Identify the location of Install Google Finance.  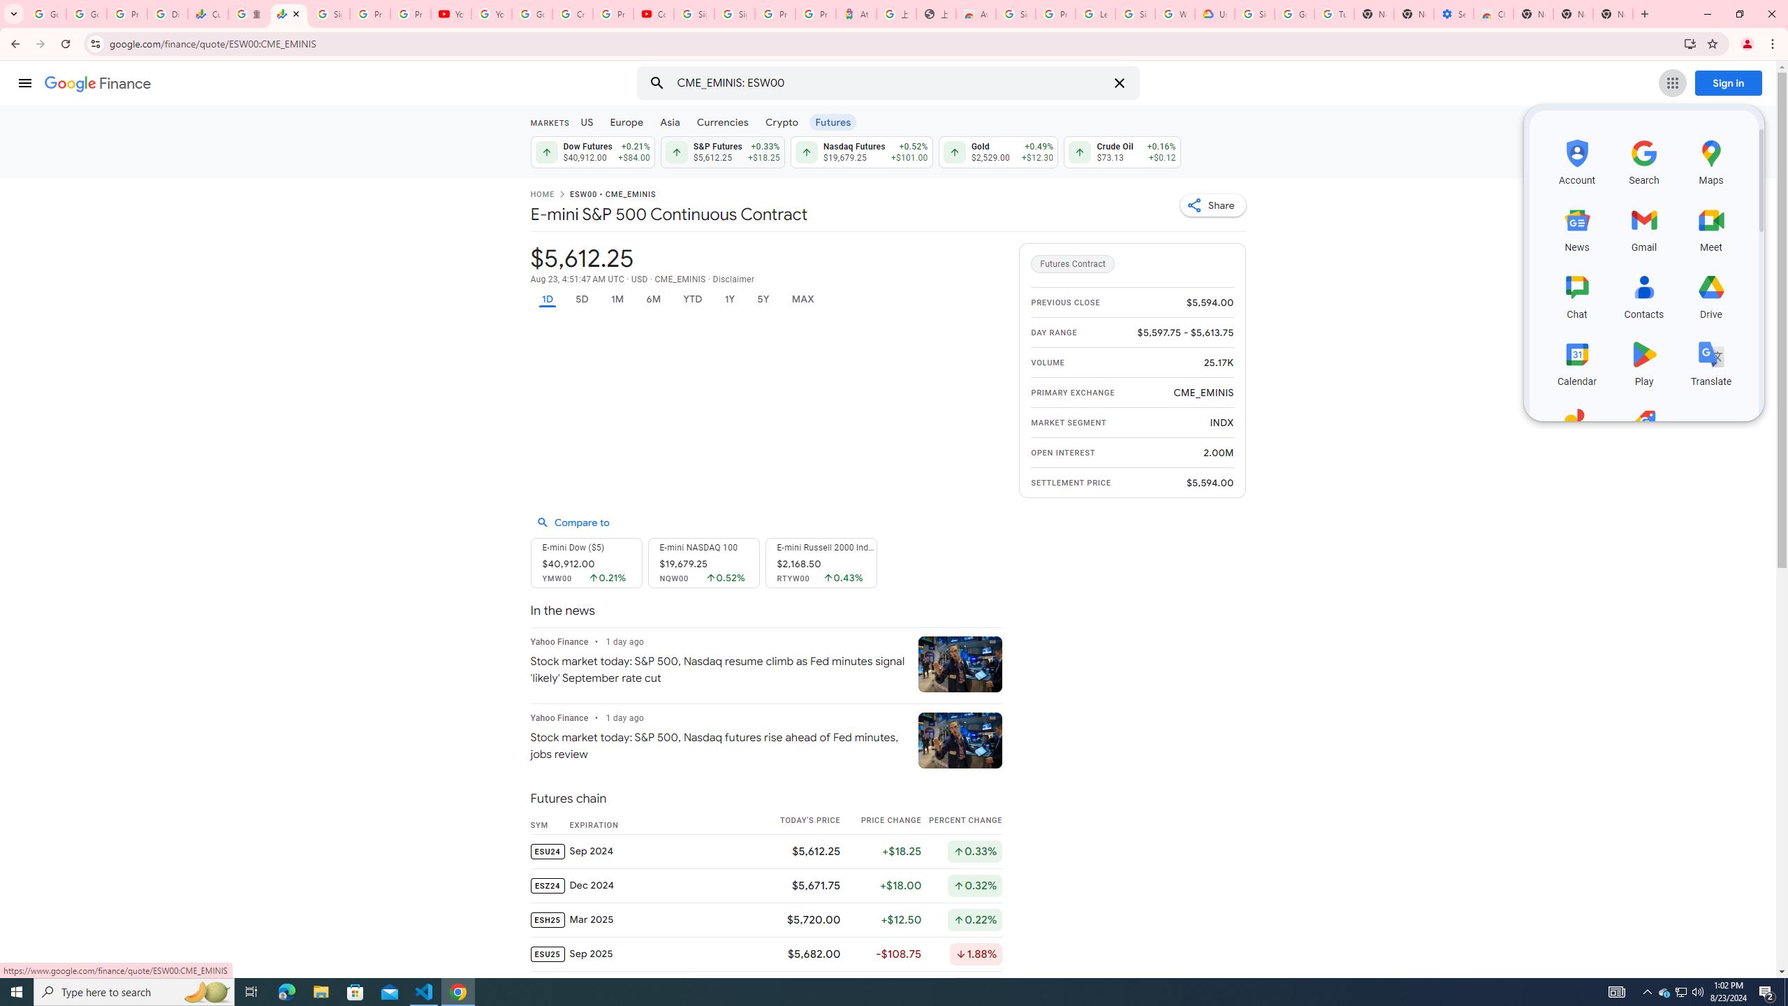
(1690, 43).